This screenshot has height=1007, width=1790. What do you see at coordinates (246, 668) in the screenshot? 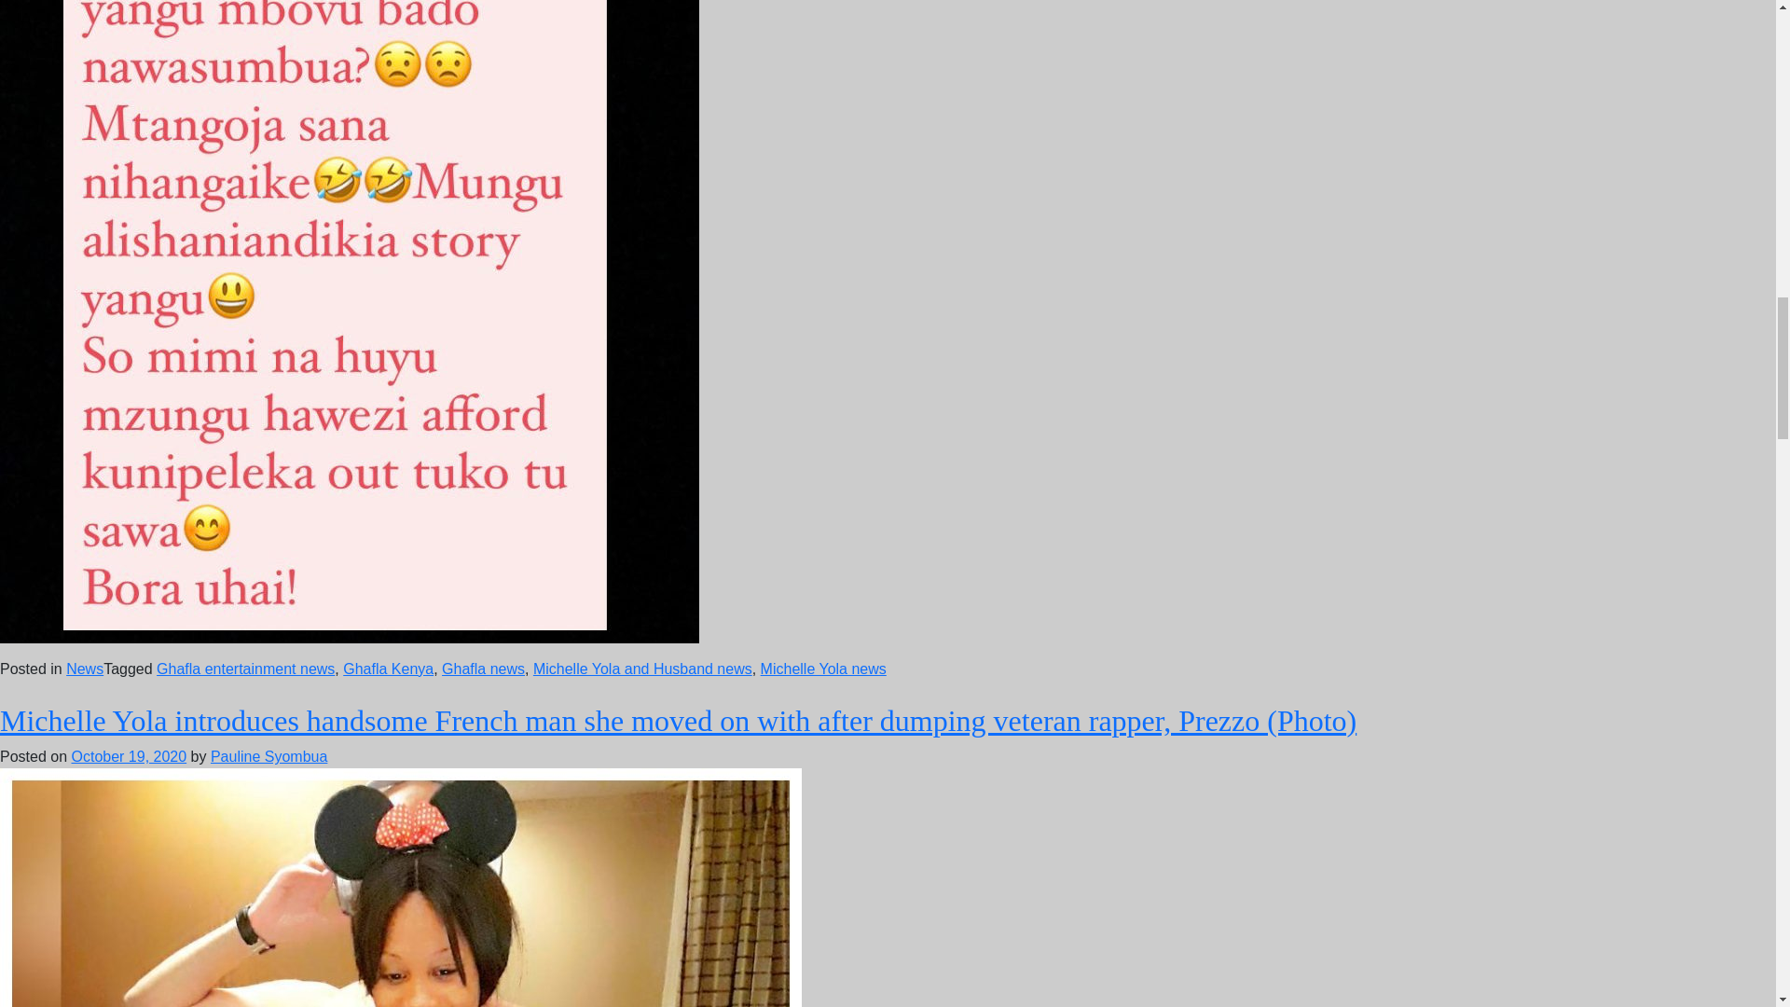
I see `Ghafla entertainment news` at bounding box center [246, 668].